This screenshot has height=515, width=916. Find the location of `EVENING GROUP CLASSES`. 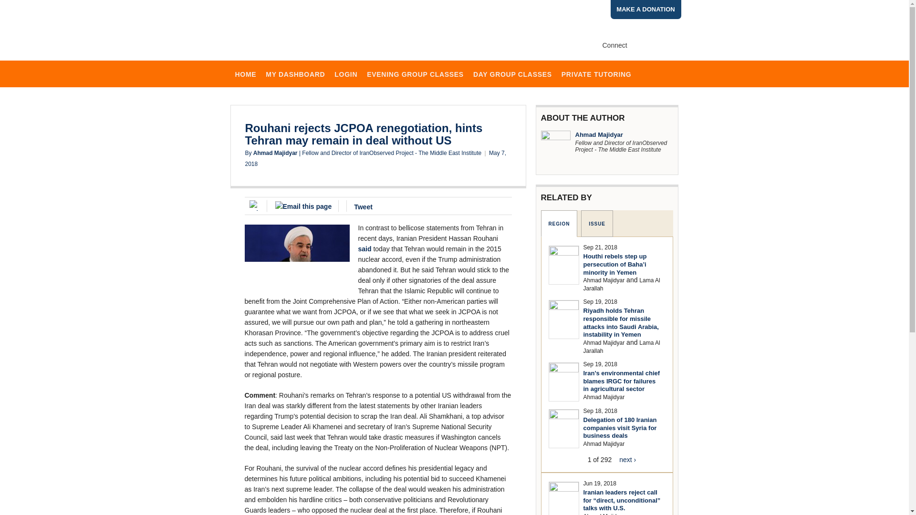

EVENING GROUP CLASSES is located at coordinates (415, 73).